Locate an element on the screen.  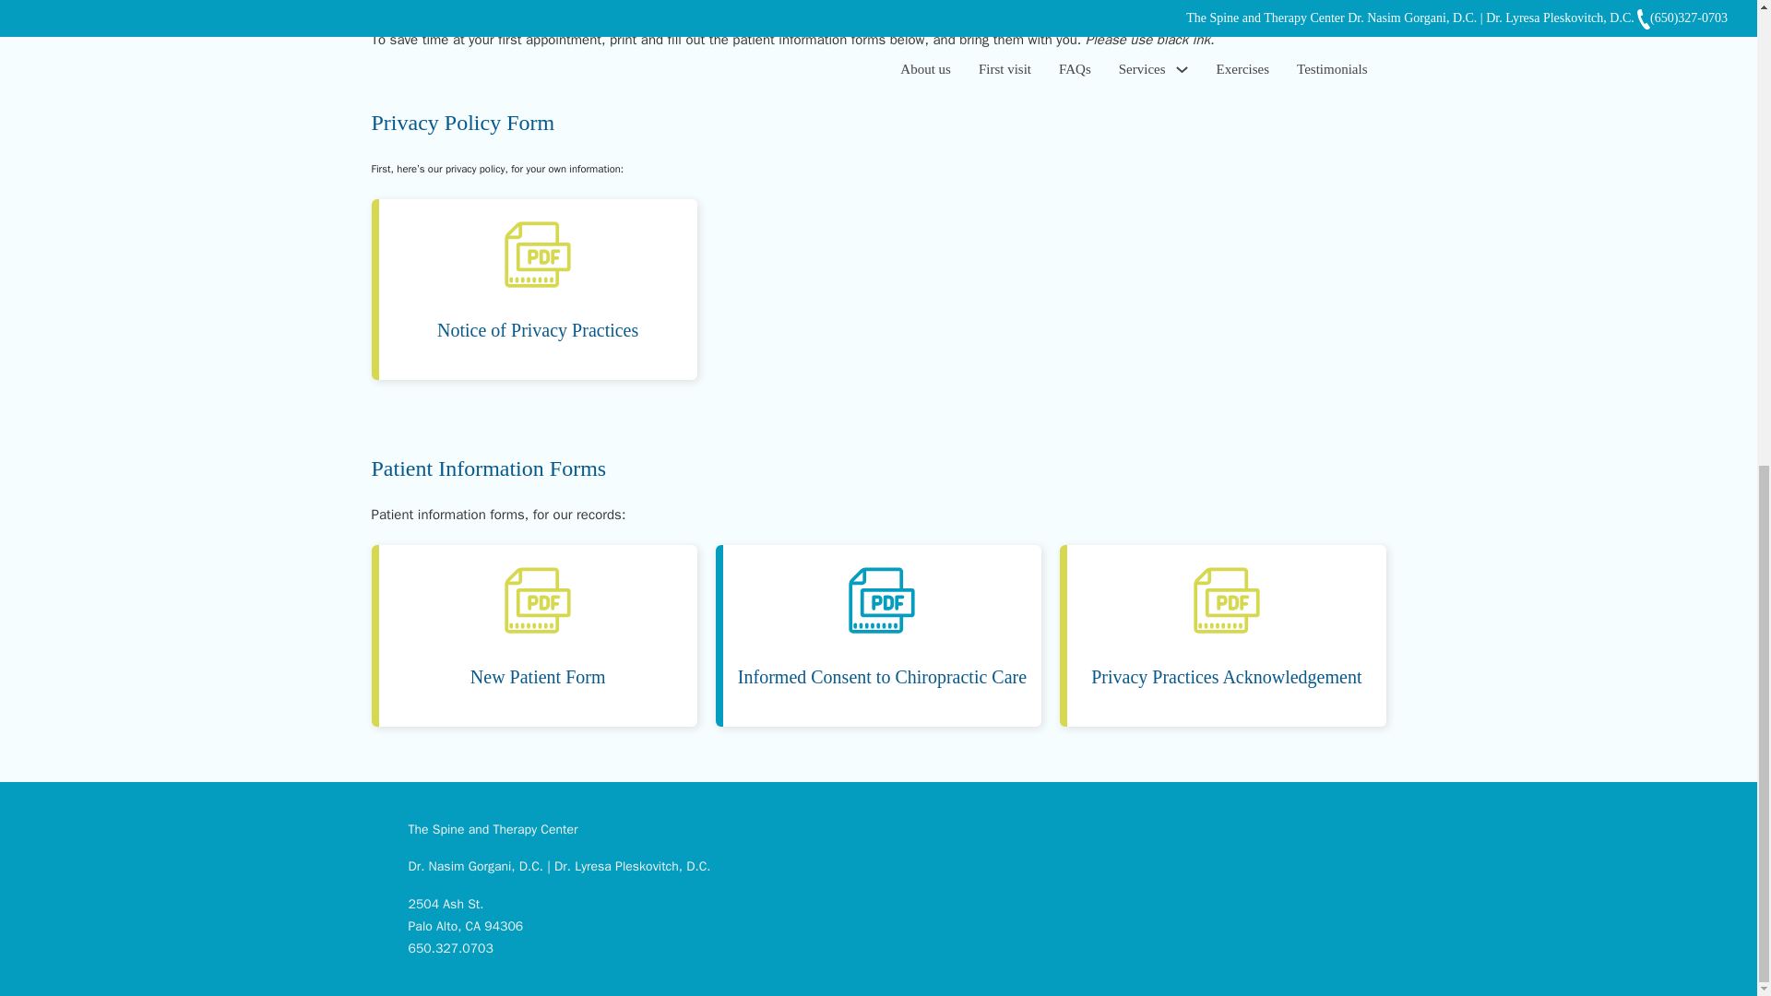
Privacy Practices Acknowledgement PDF is located at coordinates (1226, 677).